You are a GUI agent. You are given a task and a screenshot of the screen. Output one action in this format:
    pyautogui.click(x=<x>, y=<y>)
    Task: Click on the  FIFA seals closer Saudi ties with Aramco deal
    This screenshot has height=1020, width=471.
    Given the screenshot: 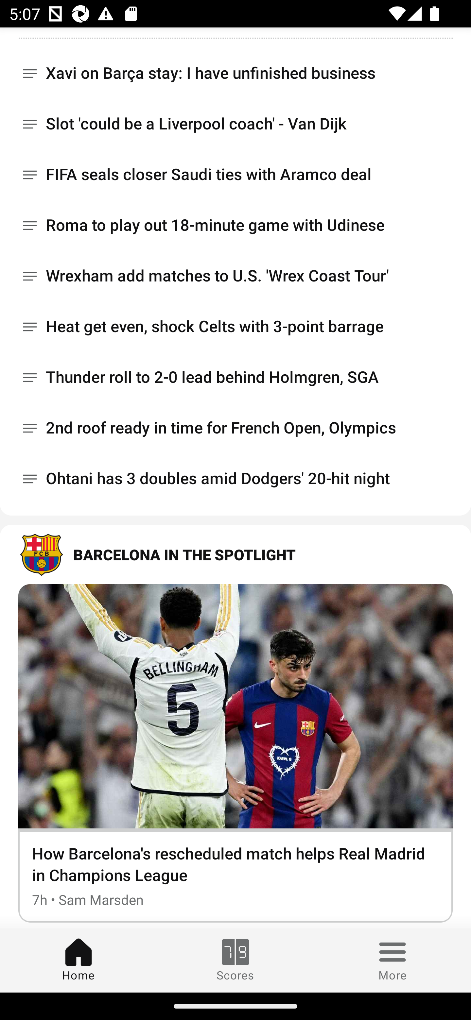 What is the action you would take?
    pyautogui.click(x=235, y=174)
    